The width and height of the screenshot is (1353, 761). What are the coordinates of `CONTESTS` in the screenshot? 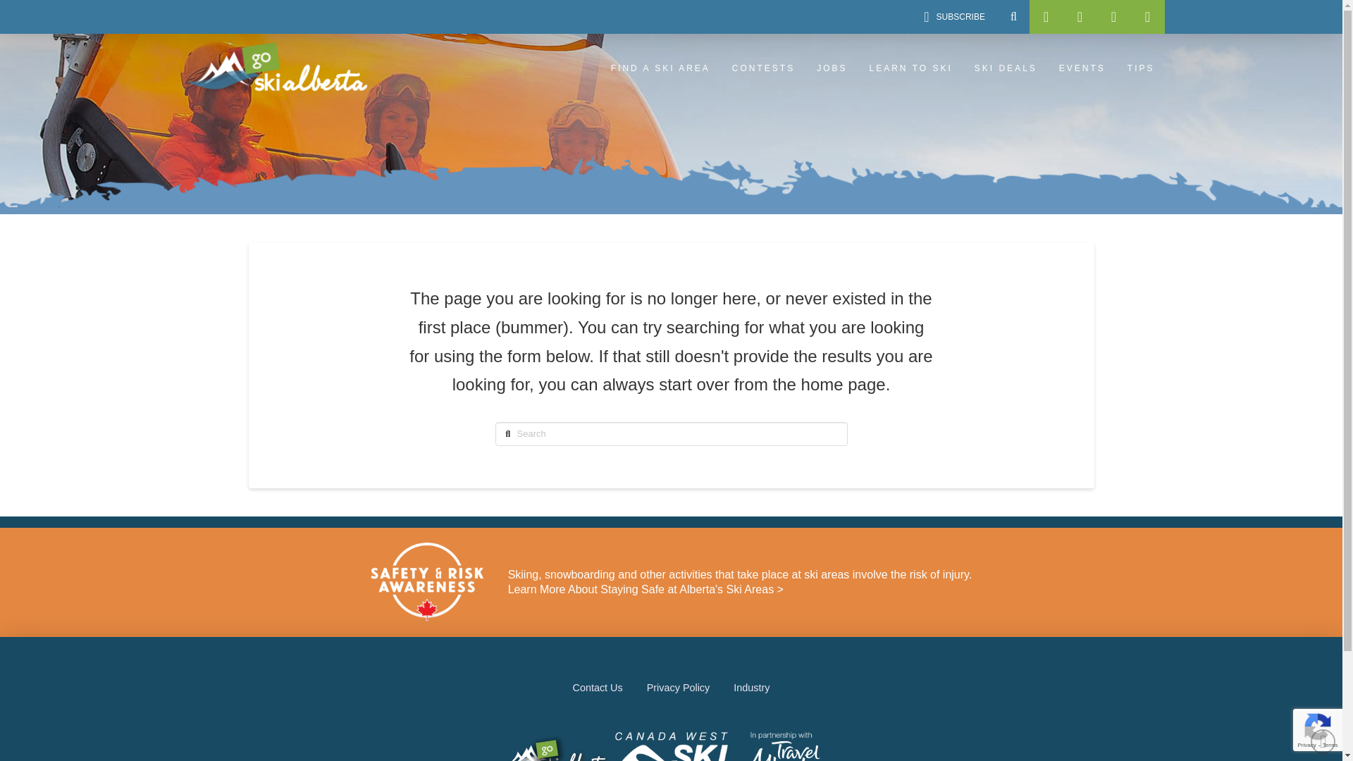 It's located at (762, 68).